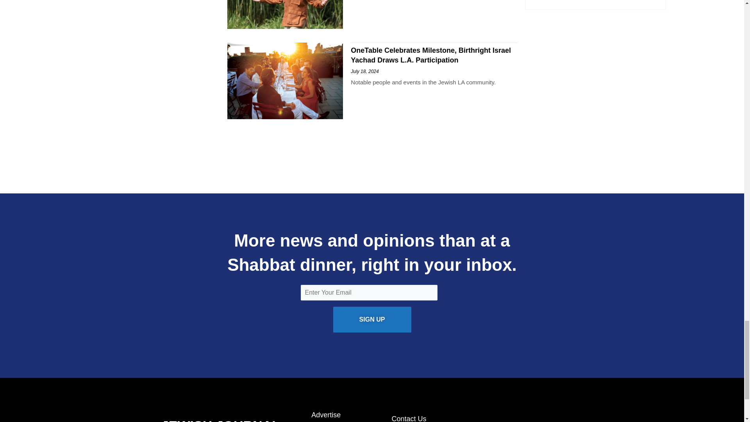  What do you see at coordinates (371, 150) in the screenshot?
I see `3rd party ad content` at bounding box center [371, 150].